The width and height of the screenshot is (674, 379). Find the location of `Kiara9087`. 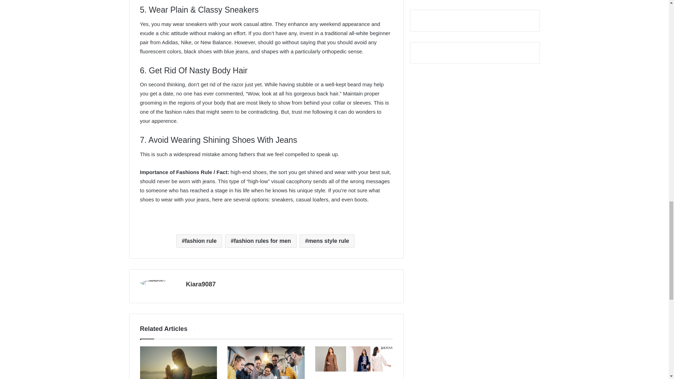

Kiara9087 is located at coordinates (201, 284).